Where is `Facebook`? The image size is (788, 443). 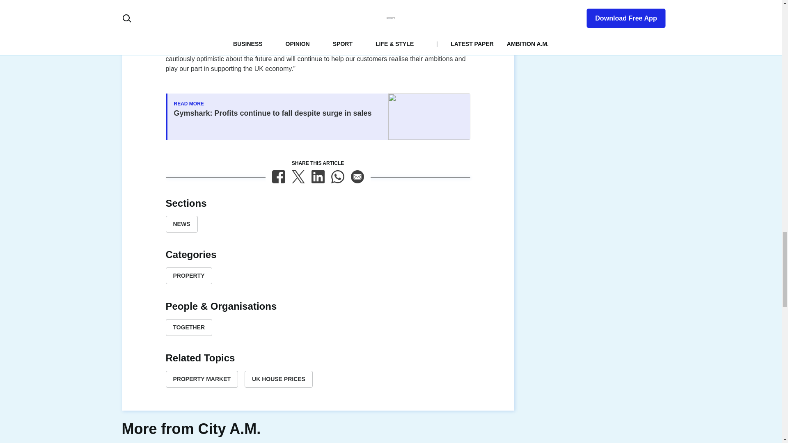 Facebook is located at coordinates (278, 176).